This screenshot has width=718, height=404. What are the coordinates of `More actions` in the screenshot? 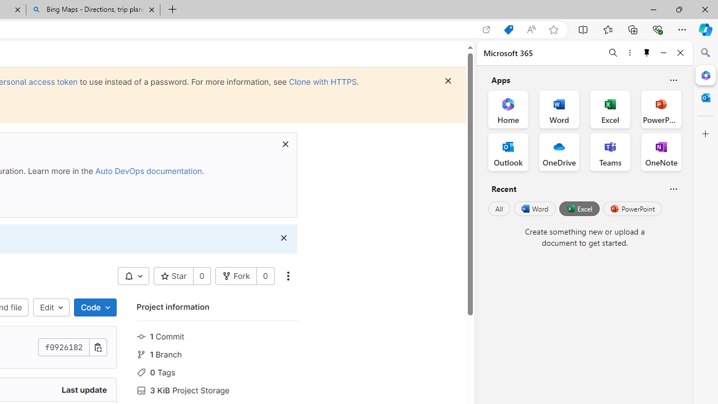 It's located at (287, 276).